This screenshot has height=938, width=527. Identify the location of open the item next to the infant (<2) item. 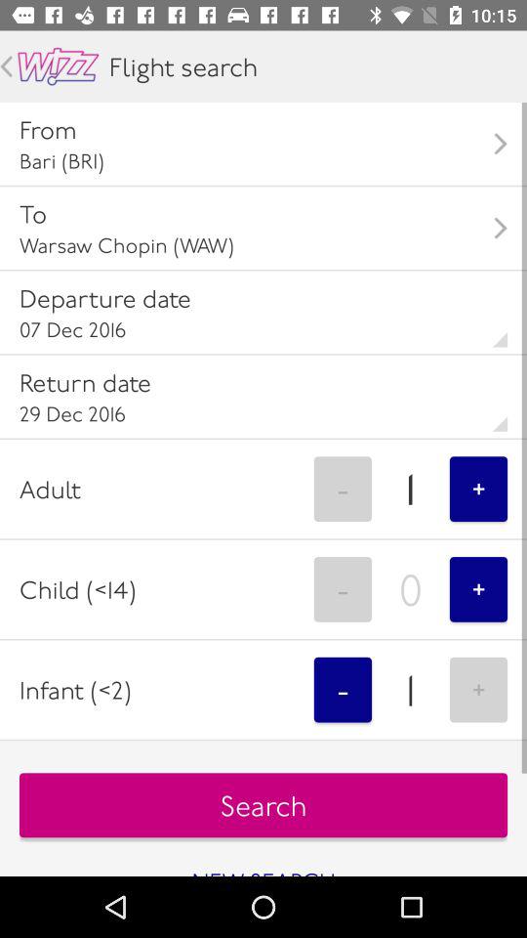
(343, 690).